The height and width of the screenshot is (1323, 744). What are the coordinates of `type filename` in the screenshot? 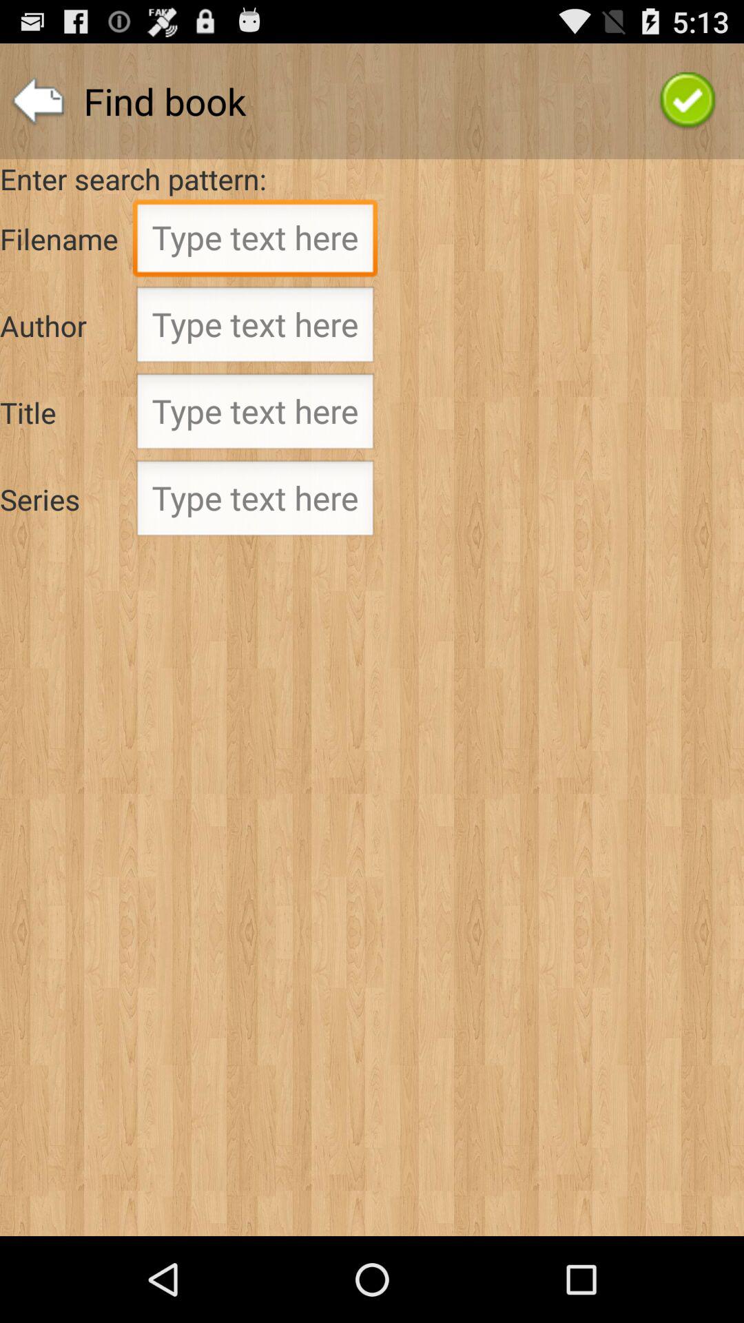 It's located at (255, 242).